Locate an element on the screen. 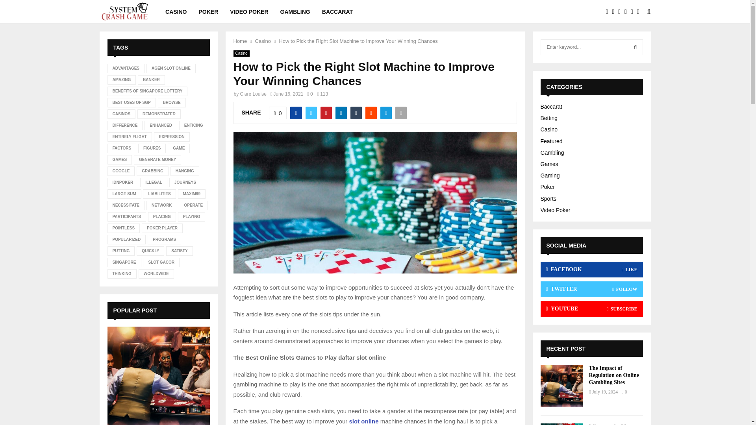  slot online is located at coordinates (364, 421).